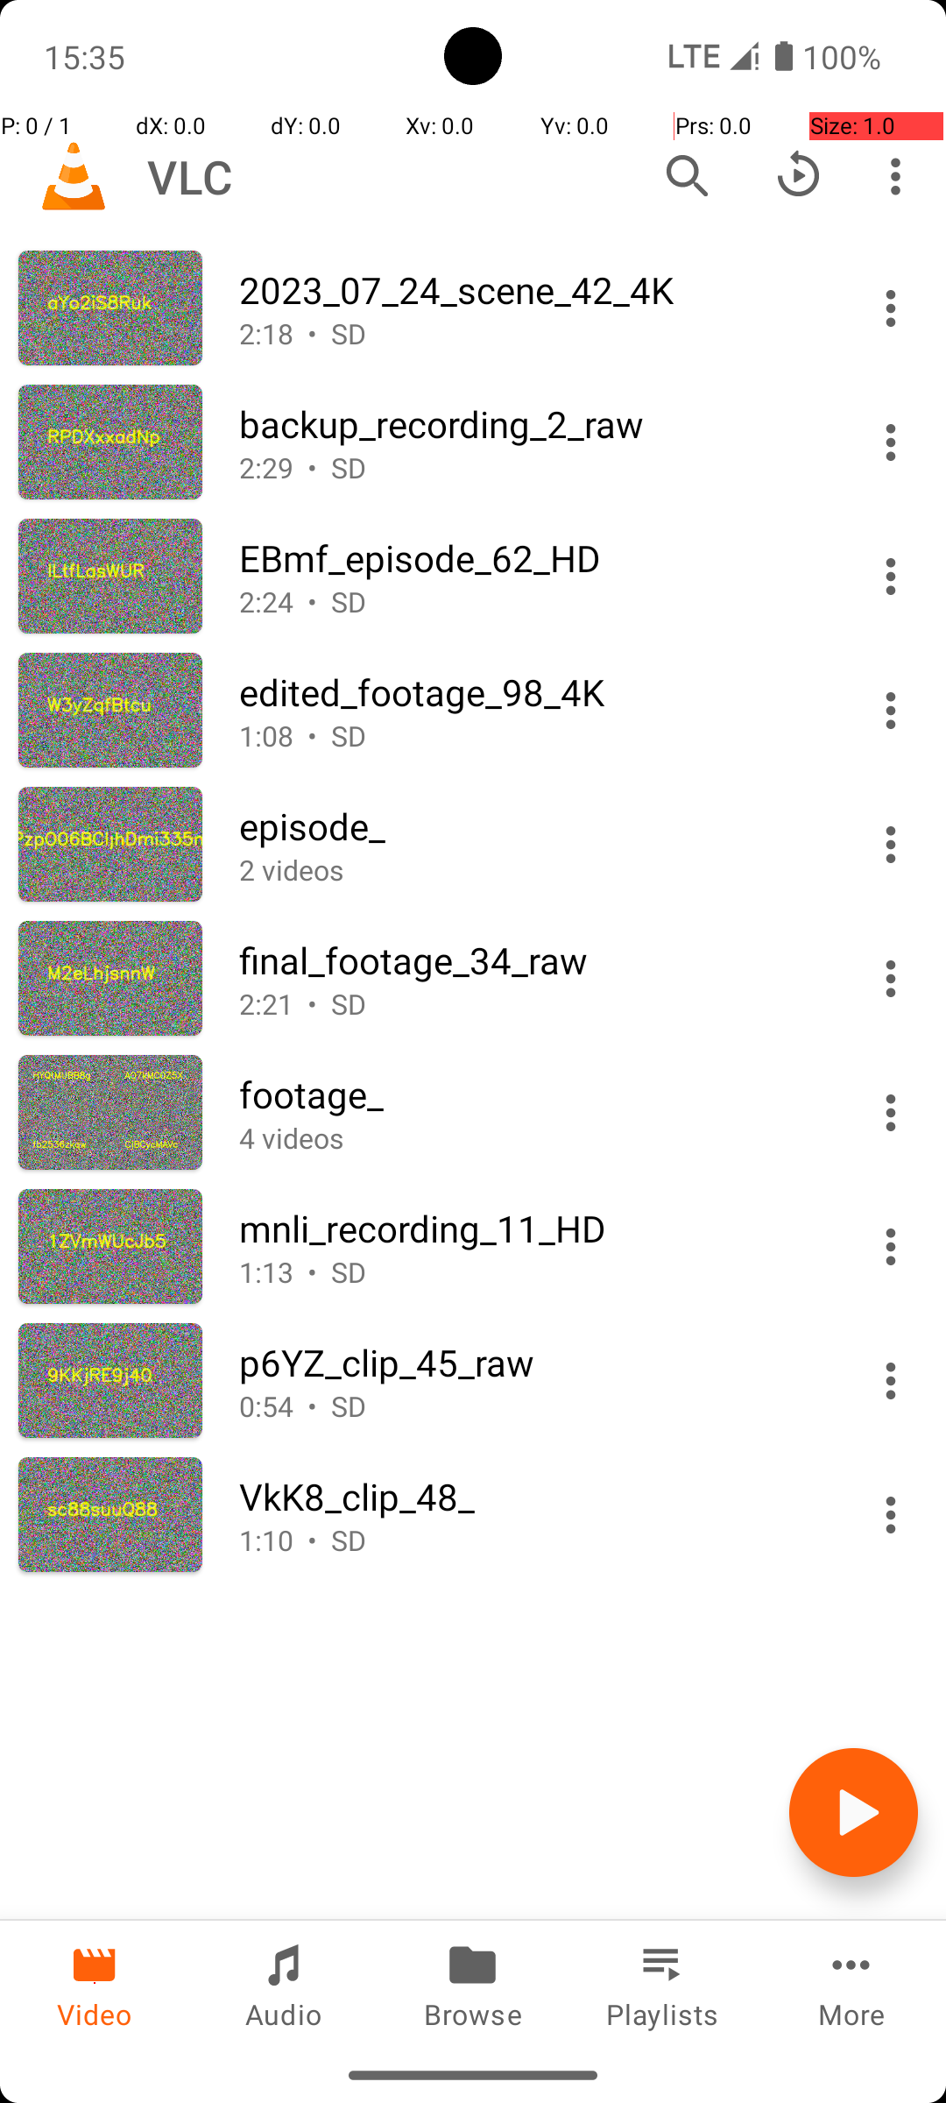 This screenshot has height=2103, width=946. What do you see at coordinates (473, 308) in the screenshot?
I see `Video: 2023_07_24_scene_42_4K, Duration: 2 minutes 18 seconds` at bounding box center [473, 308].